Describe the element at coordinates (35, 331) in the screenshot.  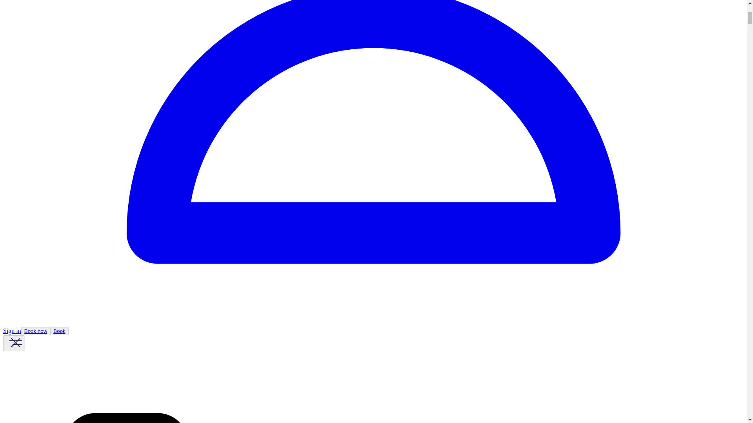
I see `Book now` at that location.